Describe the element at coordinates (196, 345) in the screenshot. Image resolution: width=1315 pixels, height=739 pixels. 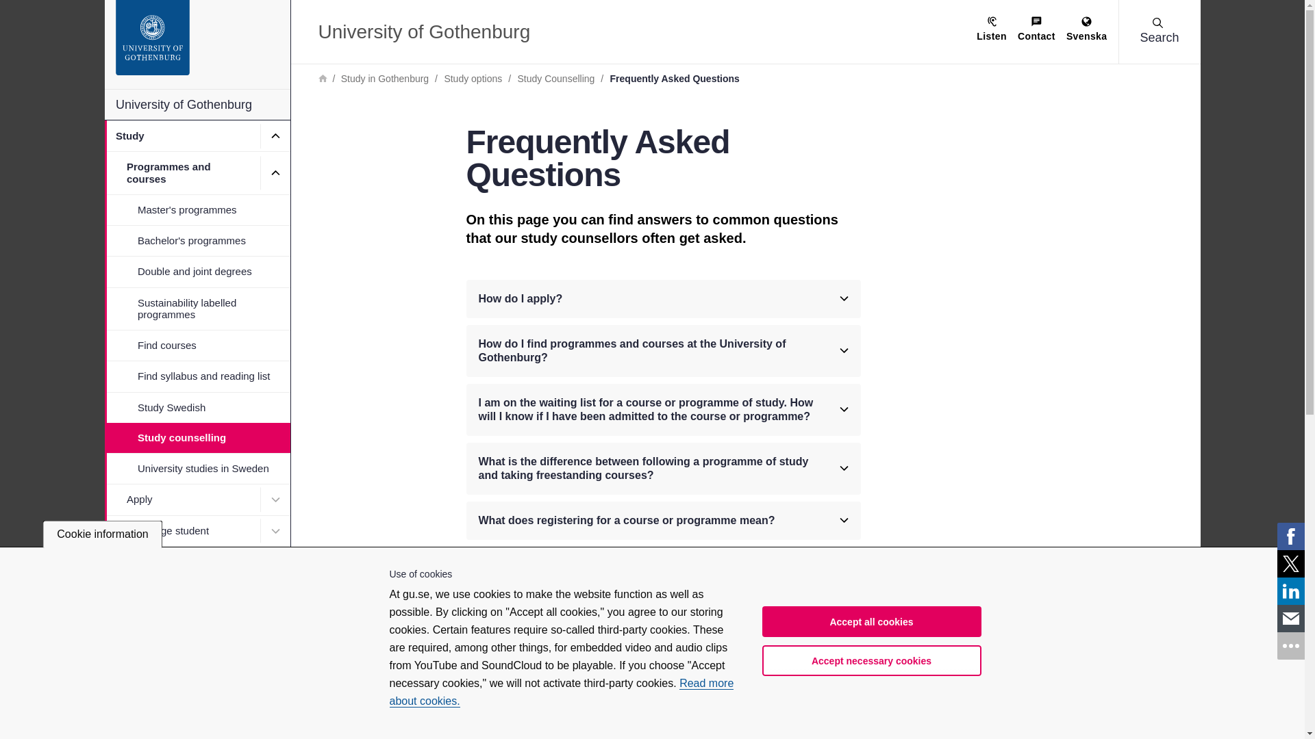
I see `Find courses` at that location.